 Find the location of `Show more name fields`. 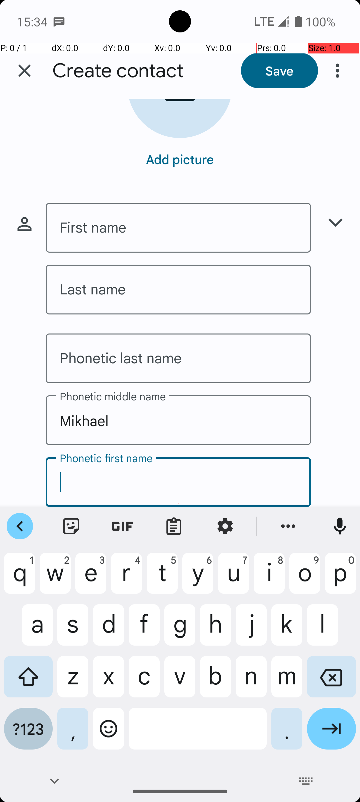

Show more name fields is located at coordinates (335, 223).